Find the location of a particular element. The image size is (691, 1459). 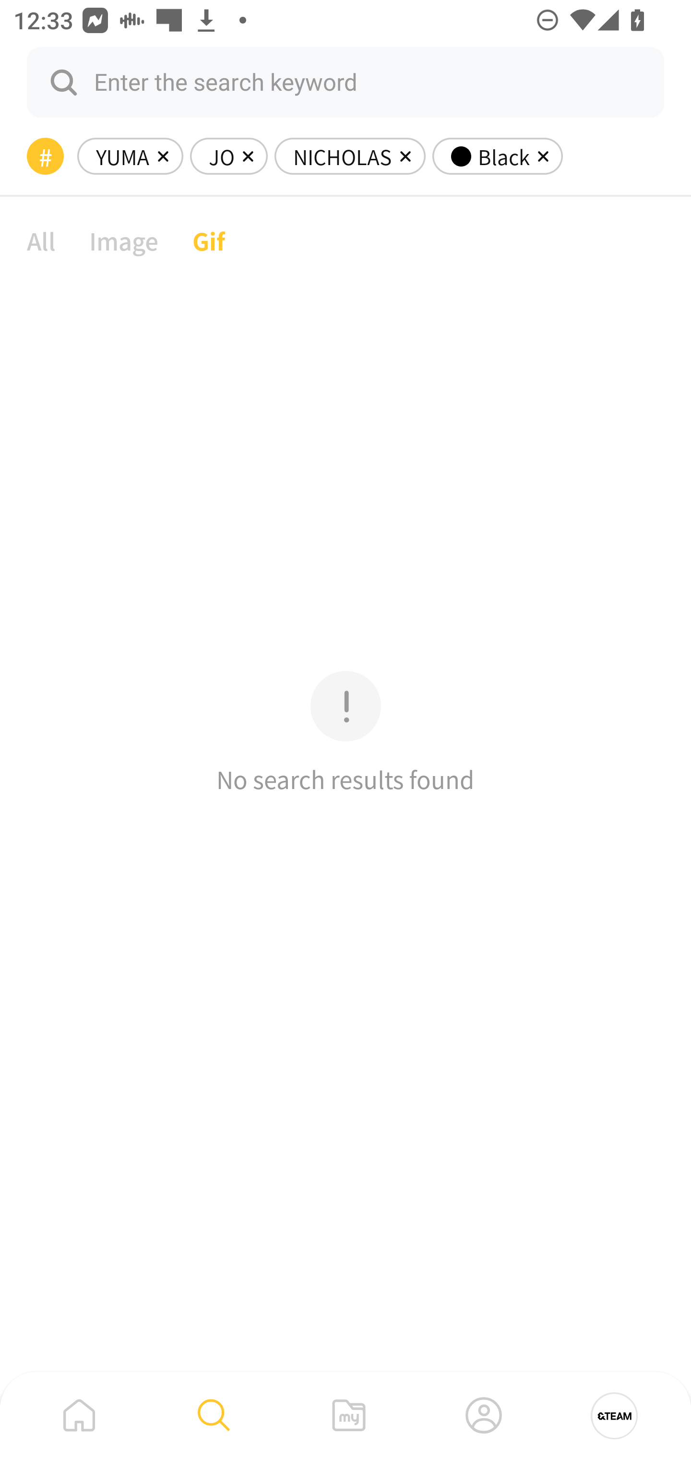

All is located at coordinates (41, 240).